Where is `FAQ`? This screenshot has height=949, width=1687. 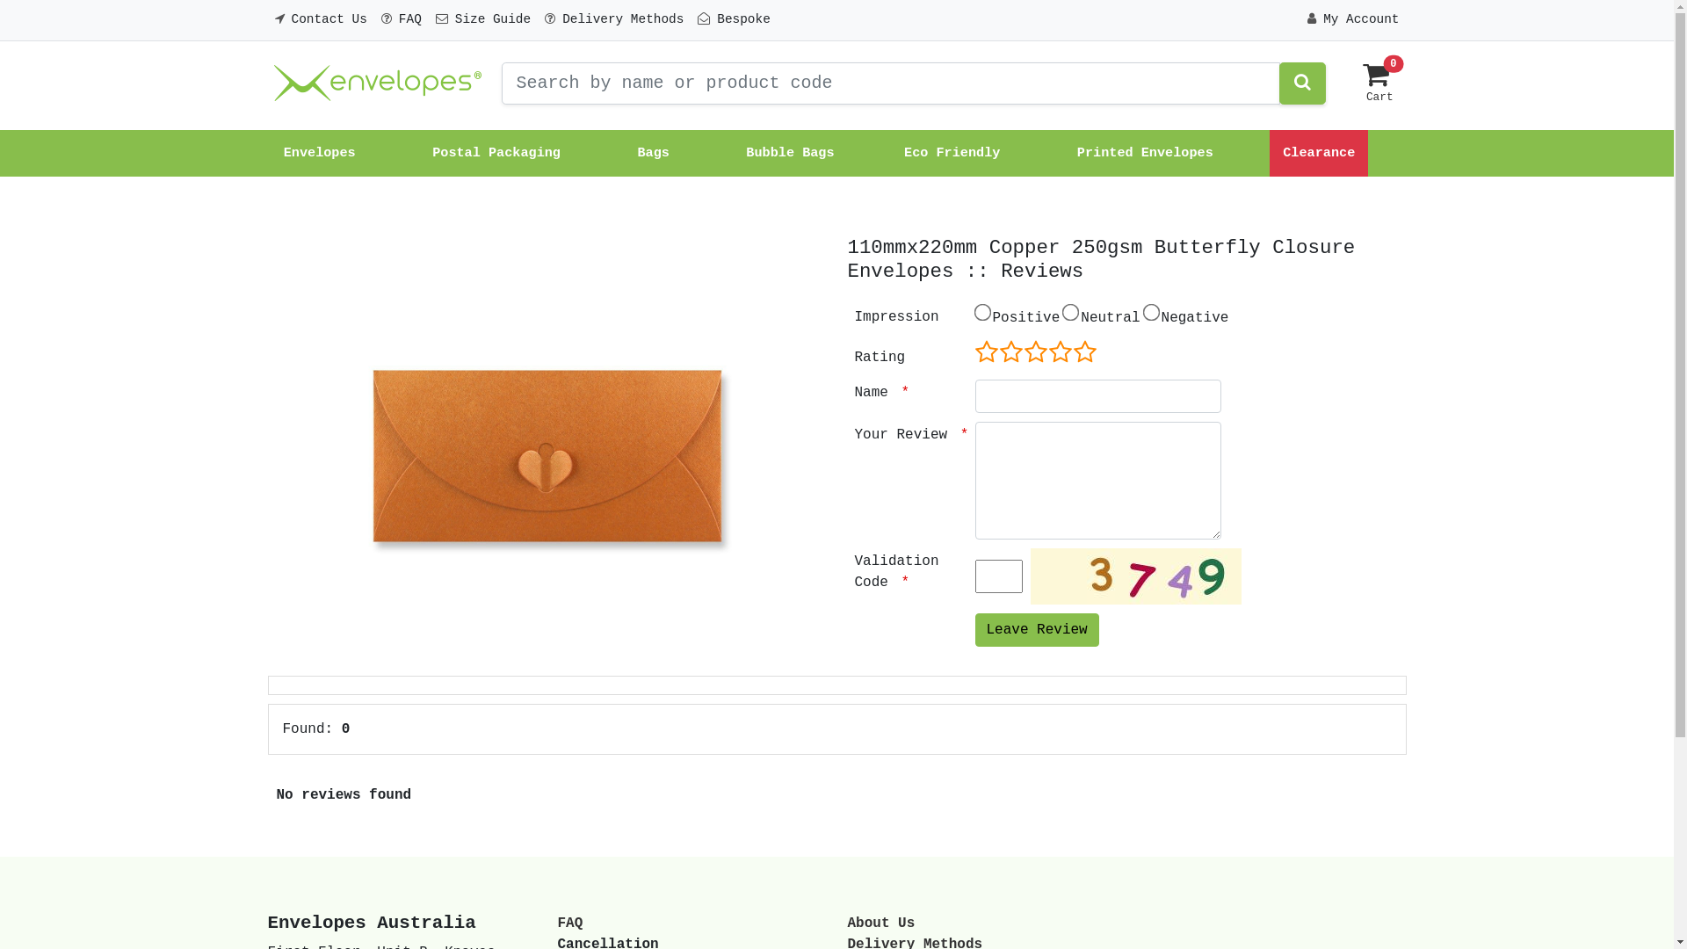
FAQ is located at coordinates (402, 20).